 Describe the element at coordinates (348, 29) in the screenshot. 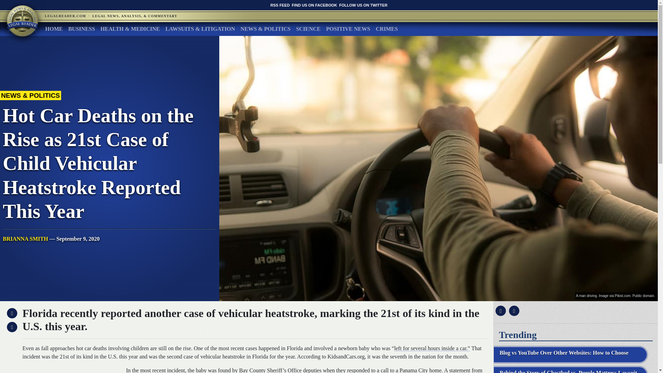

I see `POSITIVE NEWS` at that location.